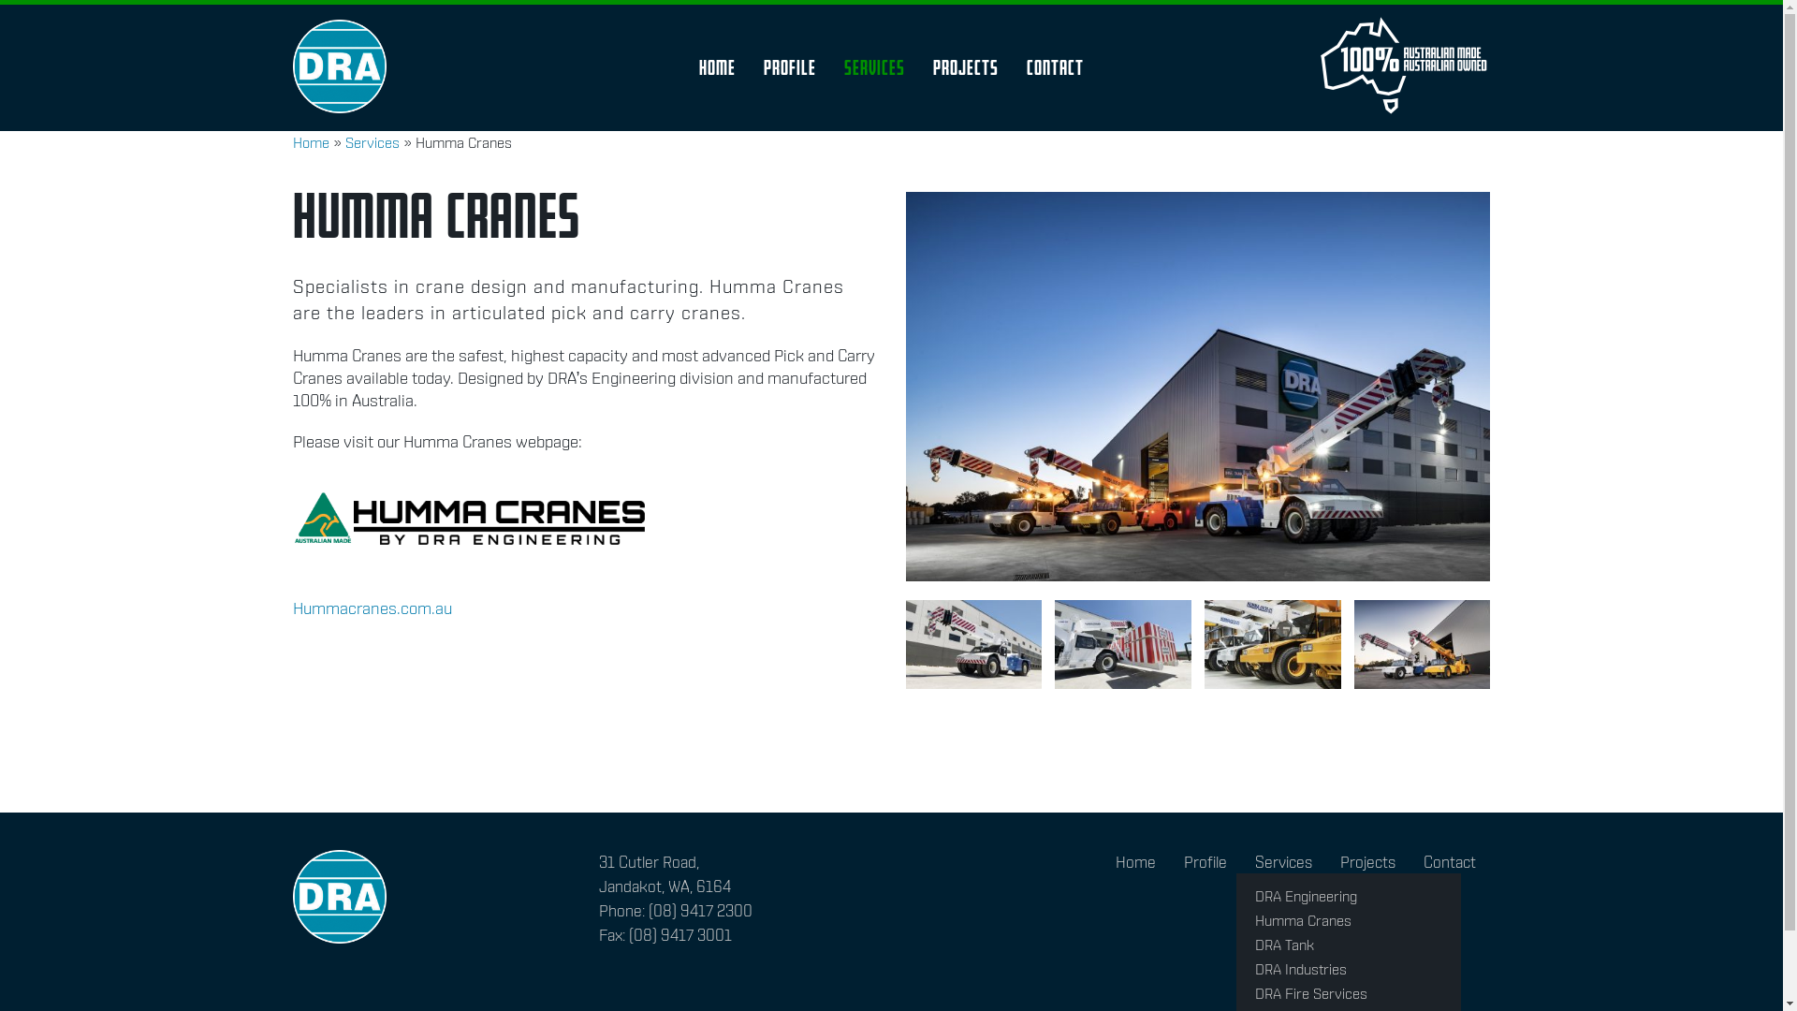 This screenshot has width=1797, height=1011. I want to click on Services, so click(1284, 862).